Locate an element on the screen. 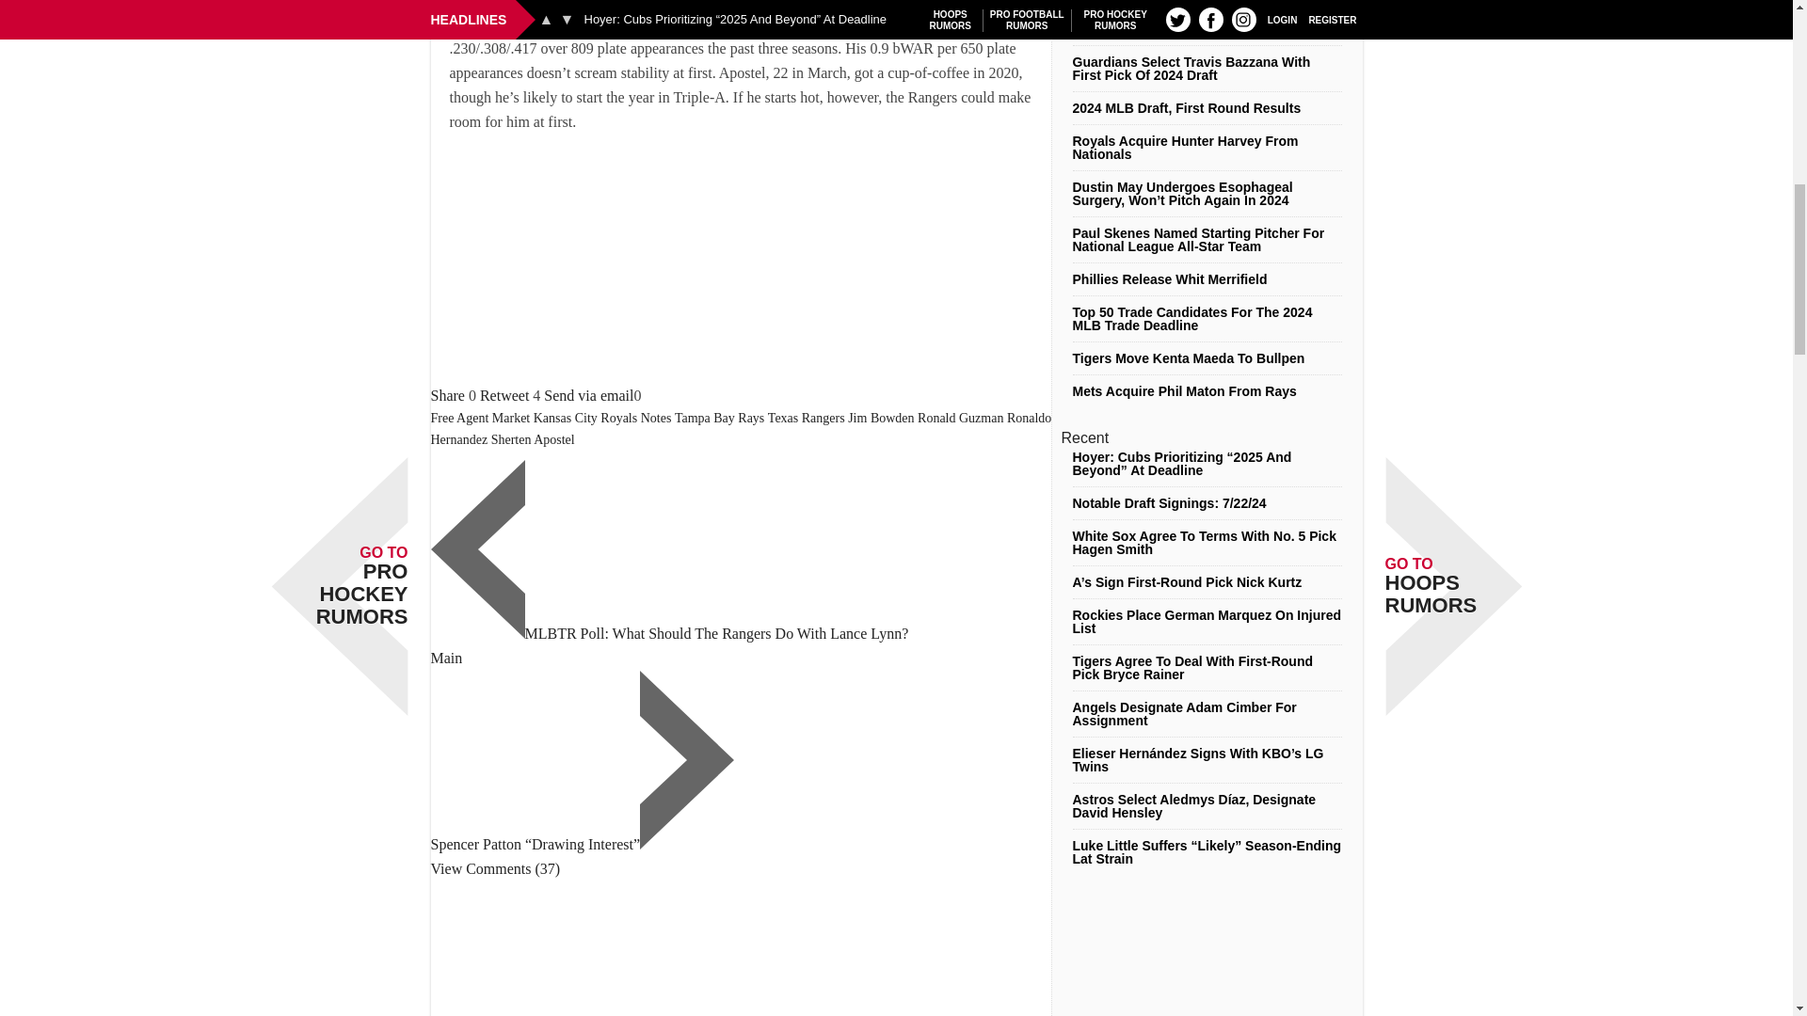 This screenshot has width=1807, height=1016. Send AL Notes: Rays, Royals, Rangers with an email is located at coordinates (588, 395).